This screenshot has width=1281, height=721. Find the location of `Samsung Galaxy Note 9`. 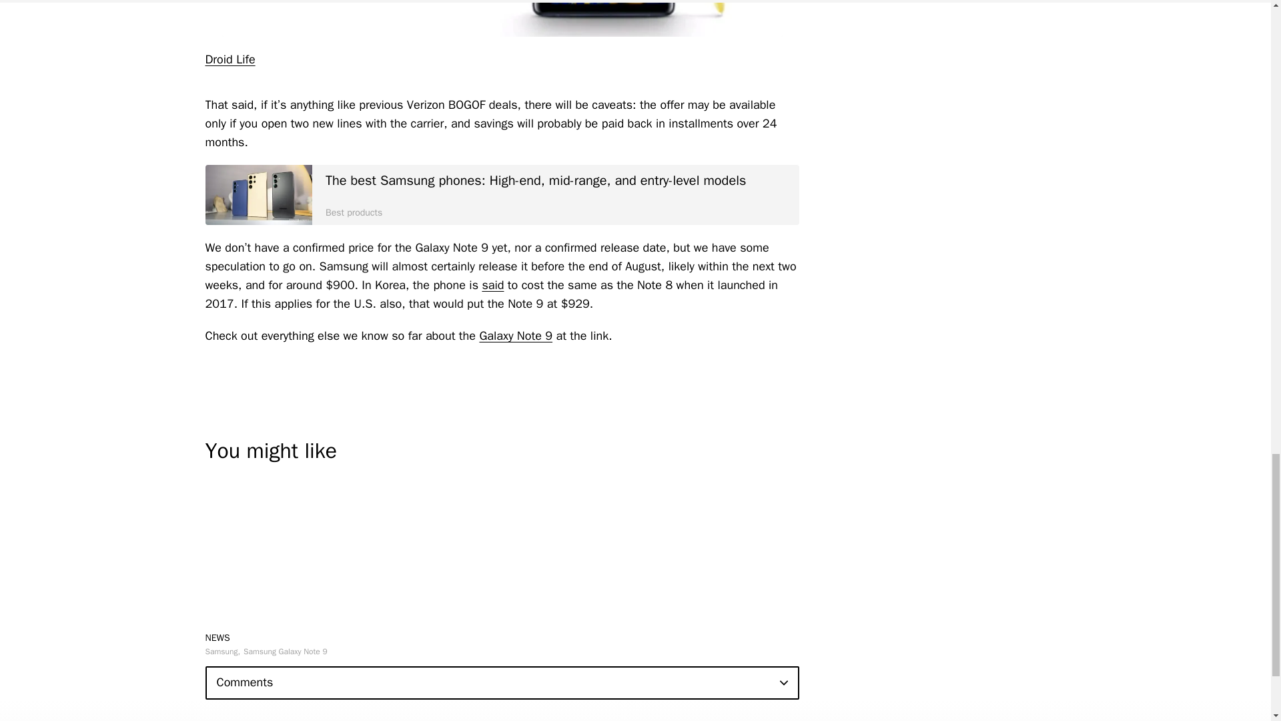

Samsung Galaxy Note 9 is located at coordinates (286, 651).